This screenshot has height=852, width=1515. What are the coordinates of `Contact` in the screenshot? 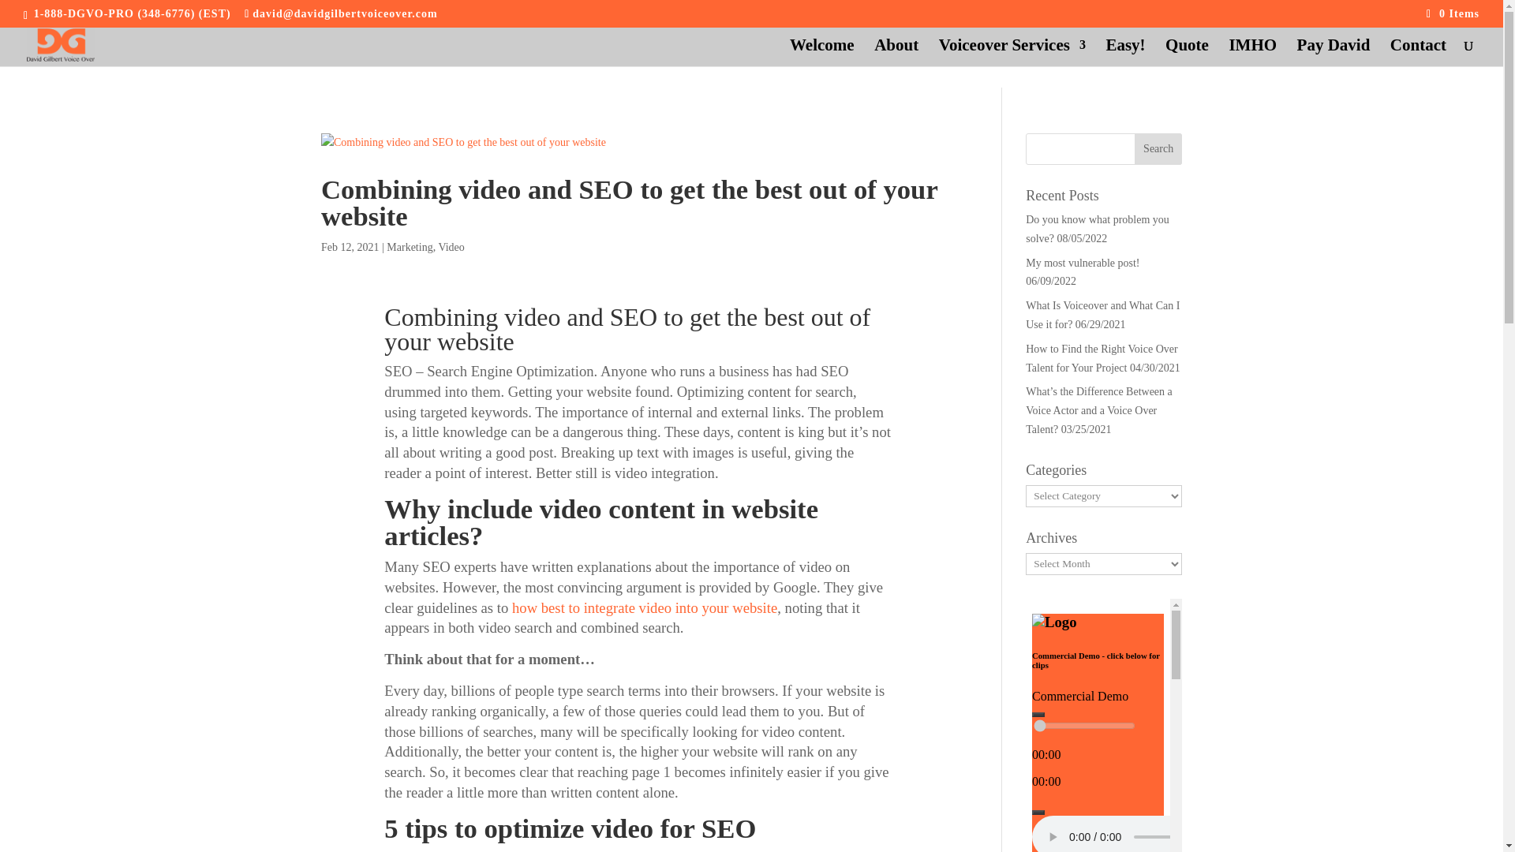 It's located at (1419, 52).